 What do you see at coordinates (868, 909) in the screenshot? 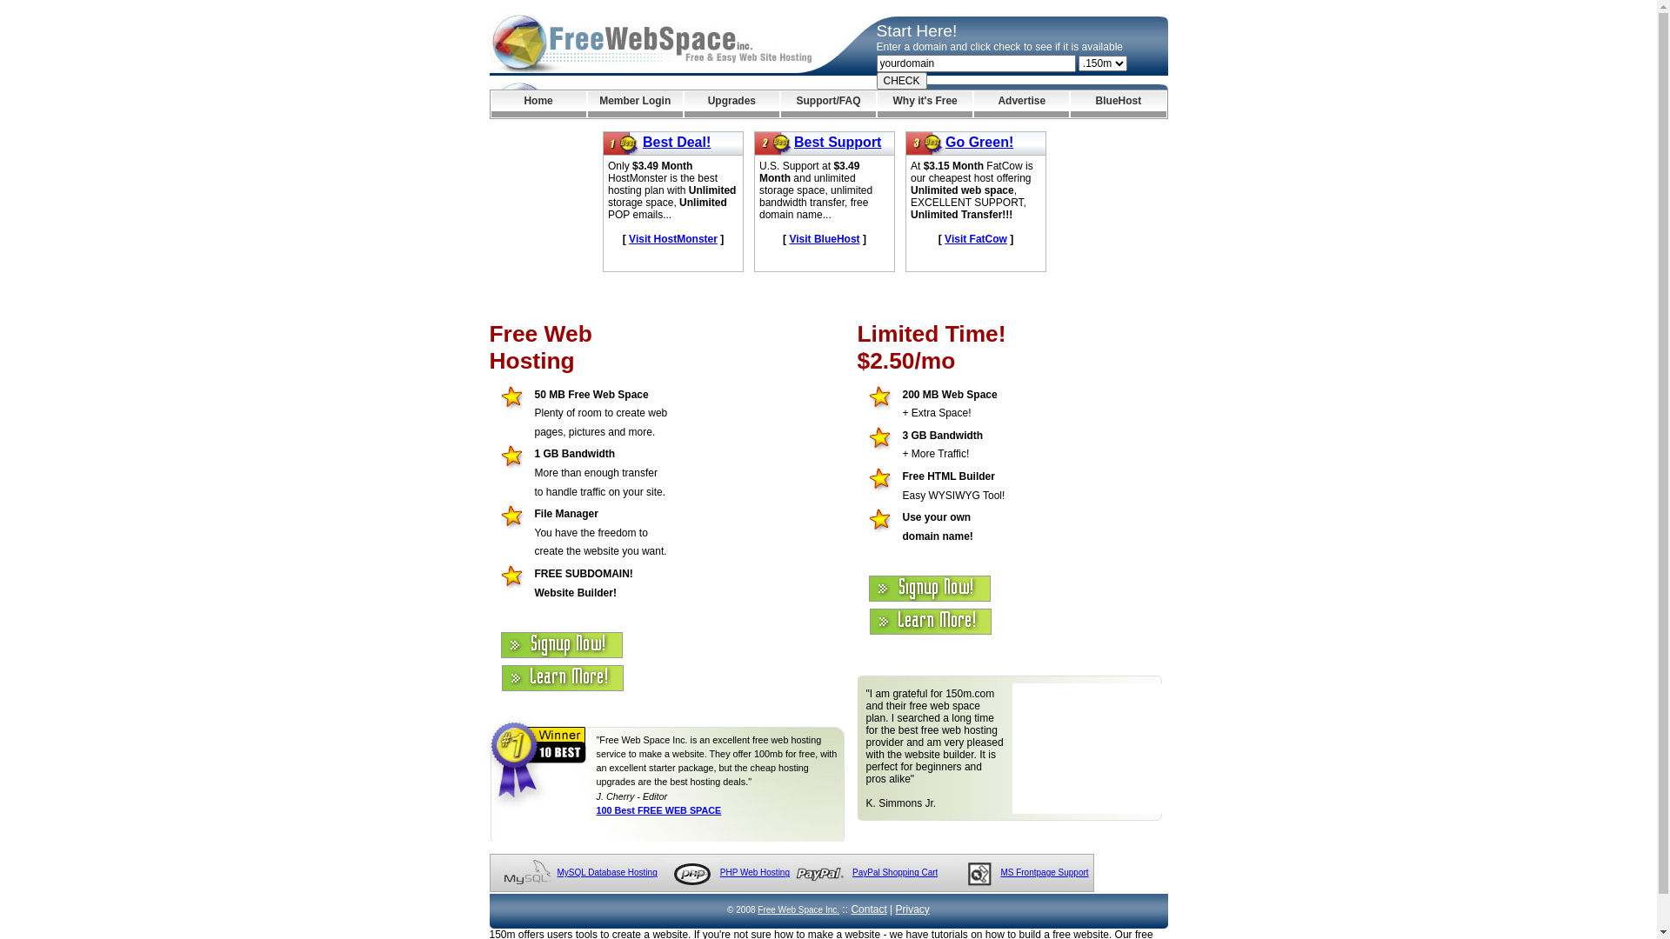
I see `Contact` at bounding box center [868, 909].